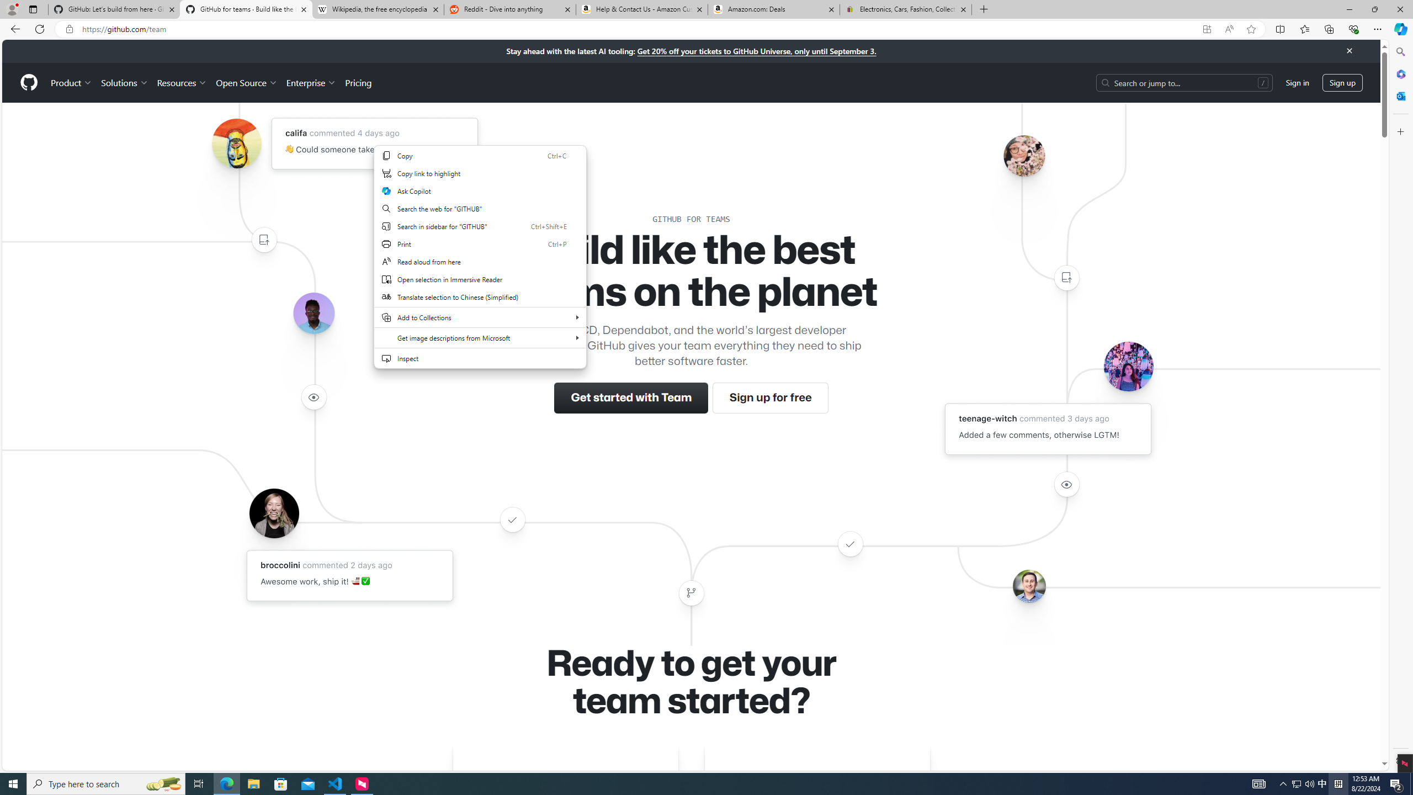 The width and height of the screenshot is (1413, 795). What do you see at coordinates (480, 244) in the screenshot?
I see `Print` at bounding box center [480, 244].